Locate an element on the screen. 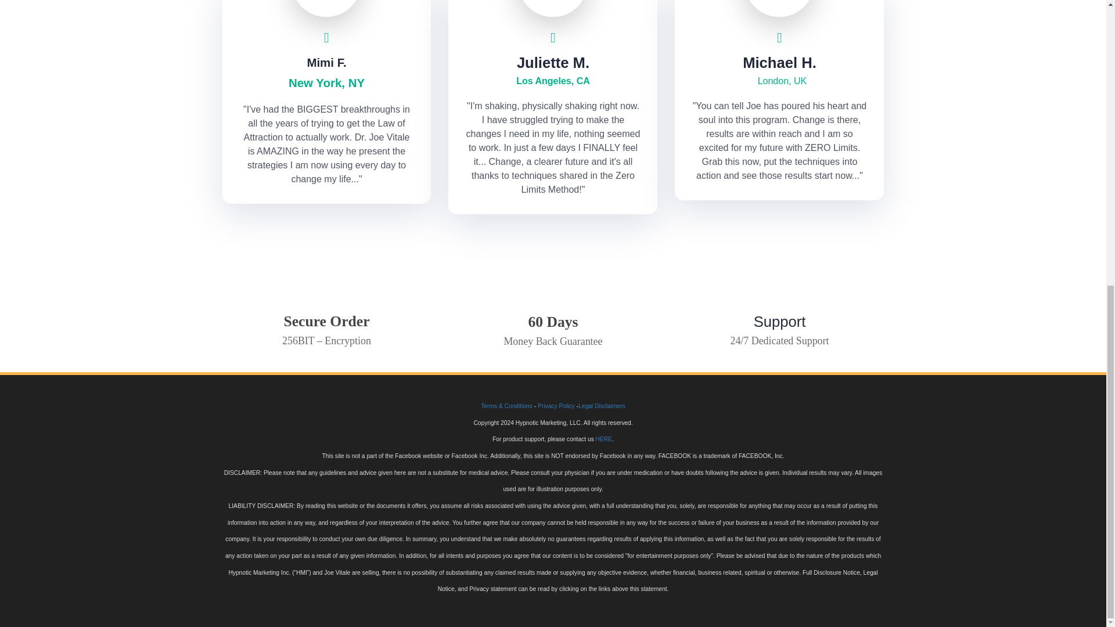  HERE is located at coordinates (604, 439).